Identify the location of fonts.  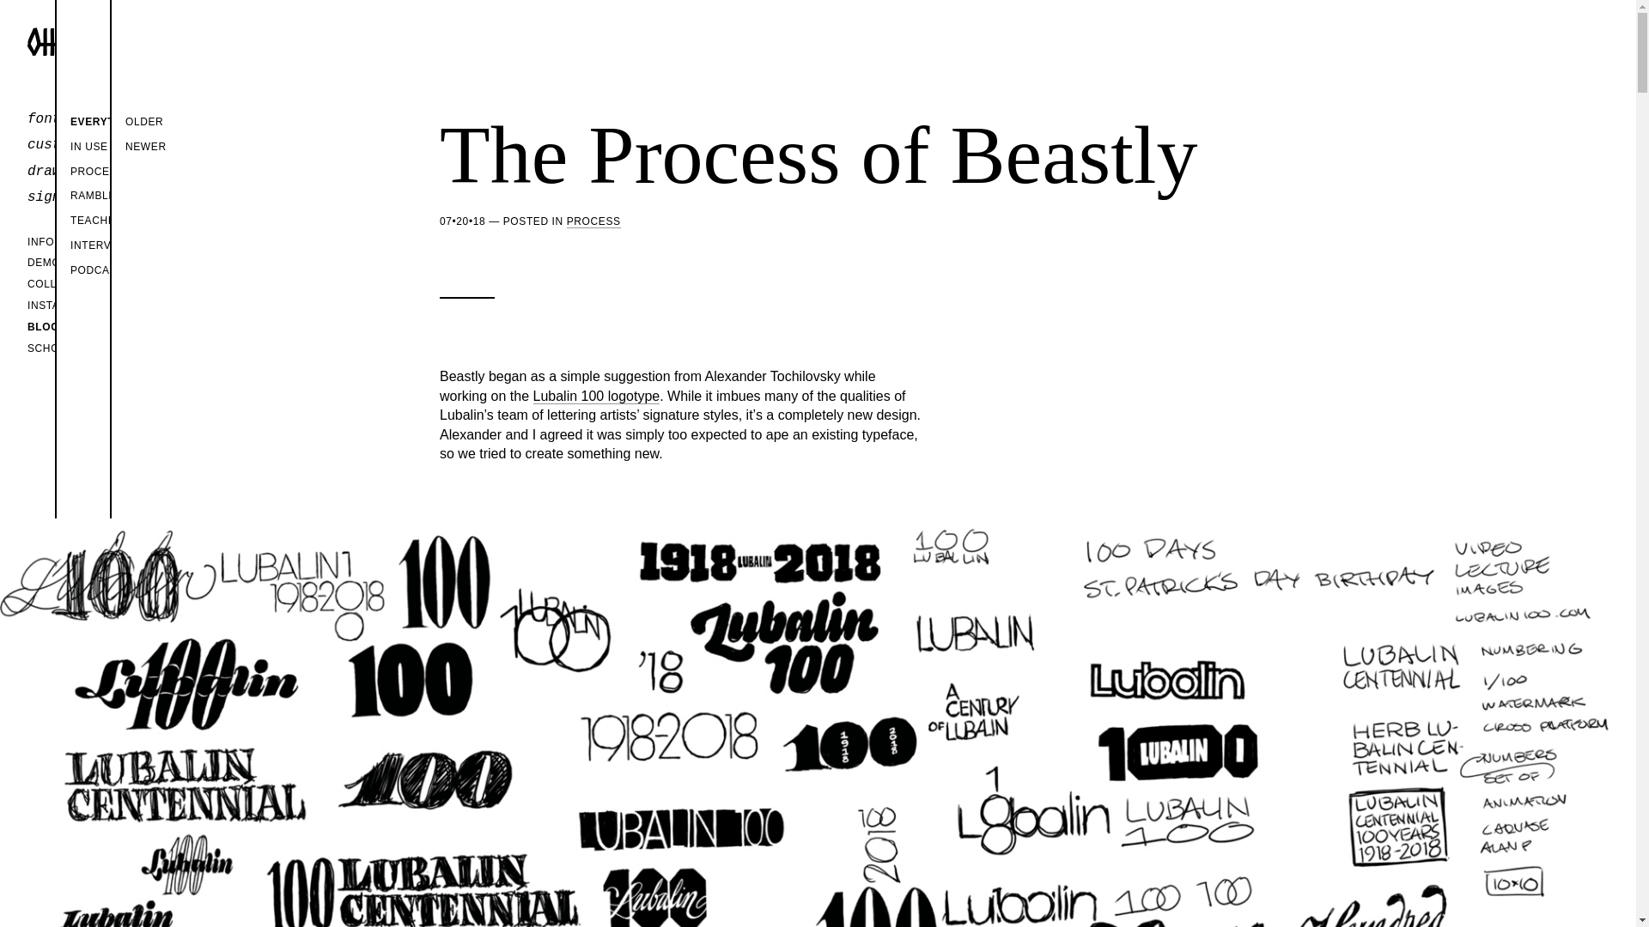
(82, 119).